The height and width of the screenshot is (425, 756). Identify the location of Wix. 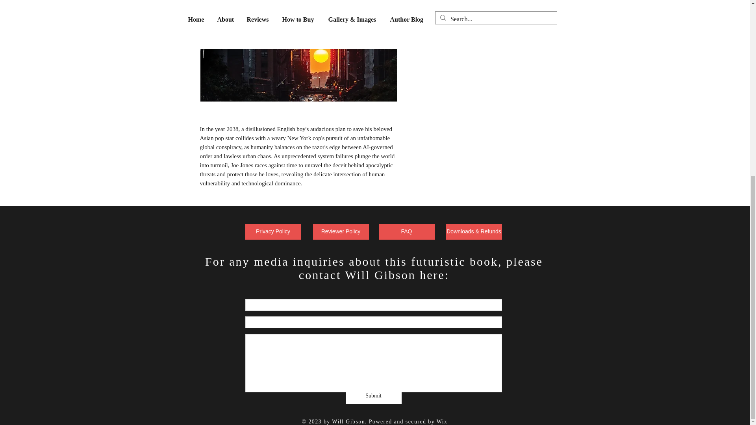
(442, 421).